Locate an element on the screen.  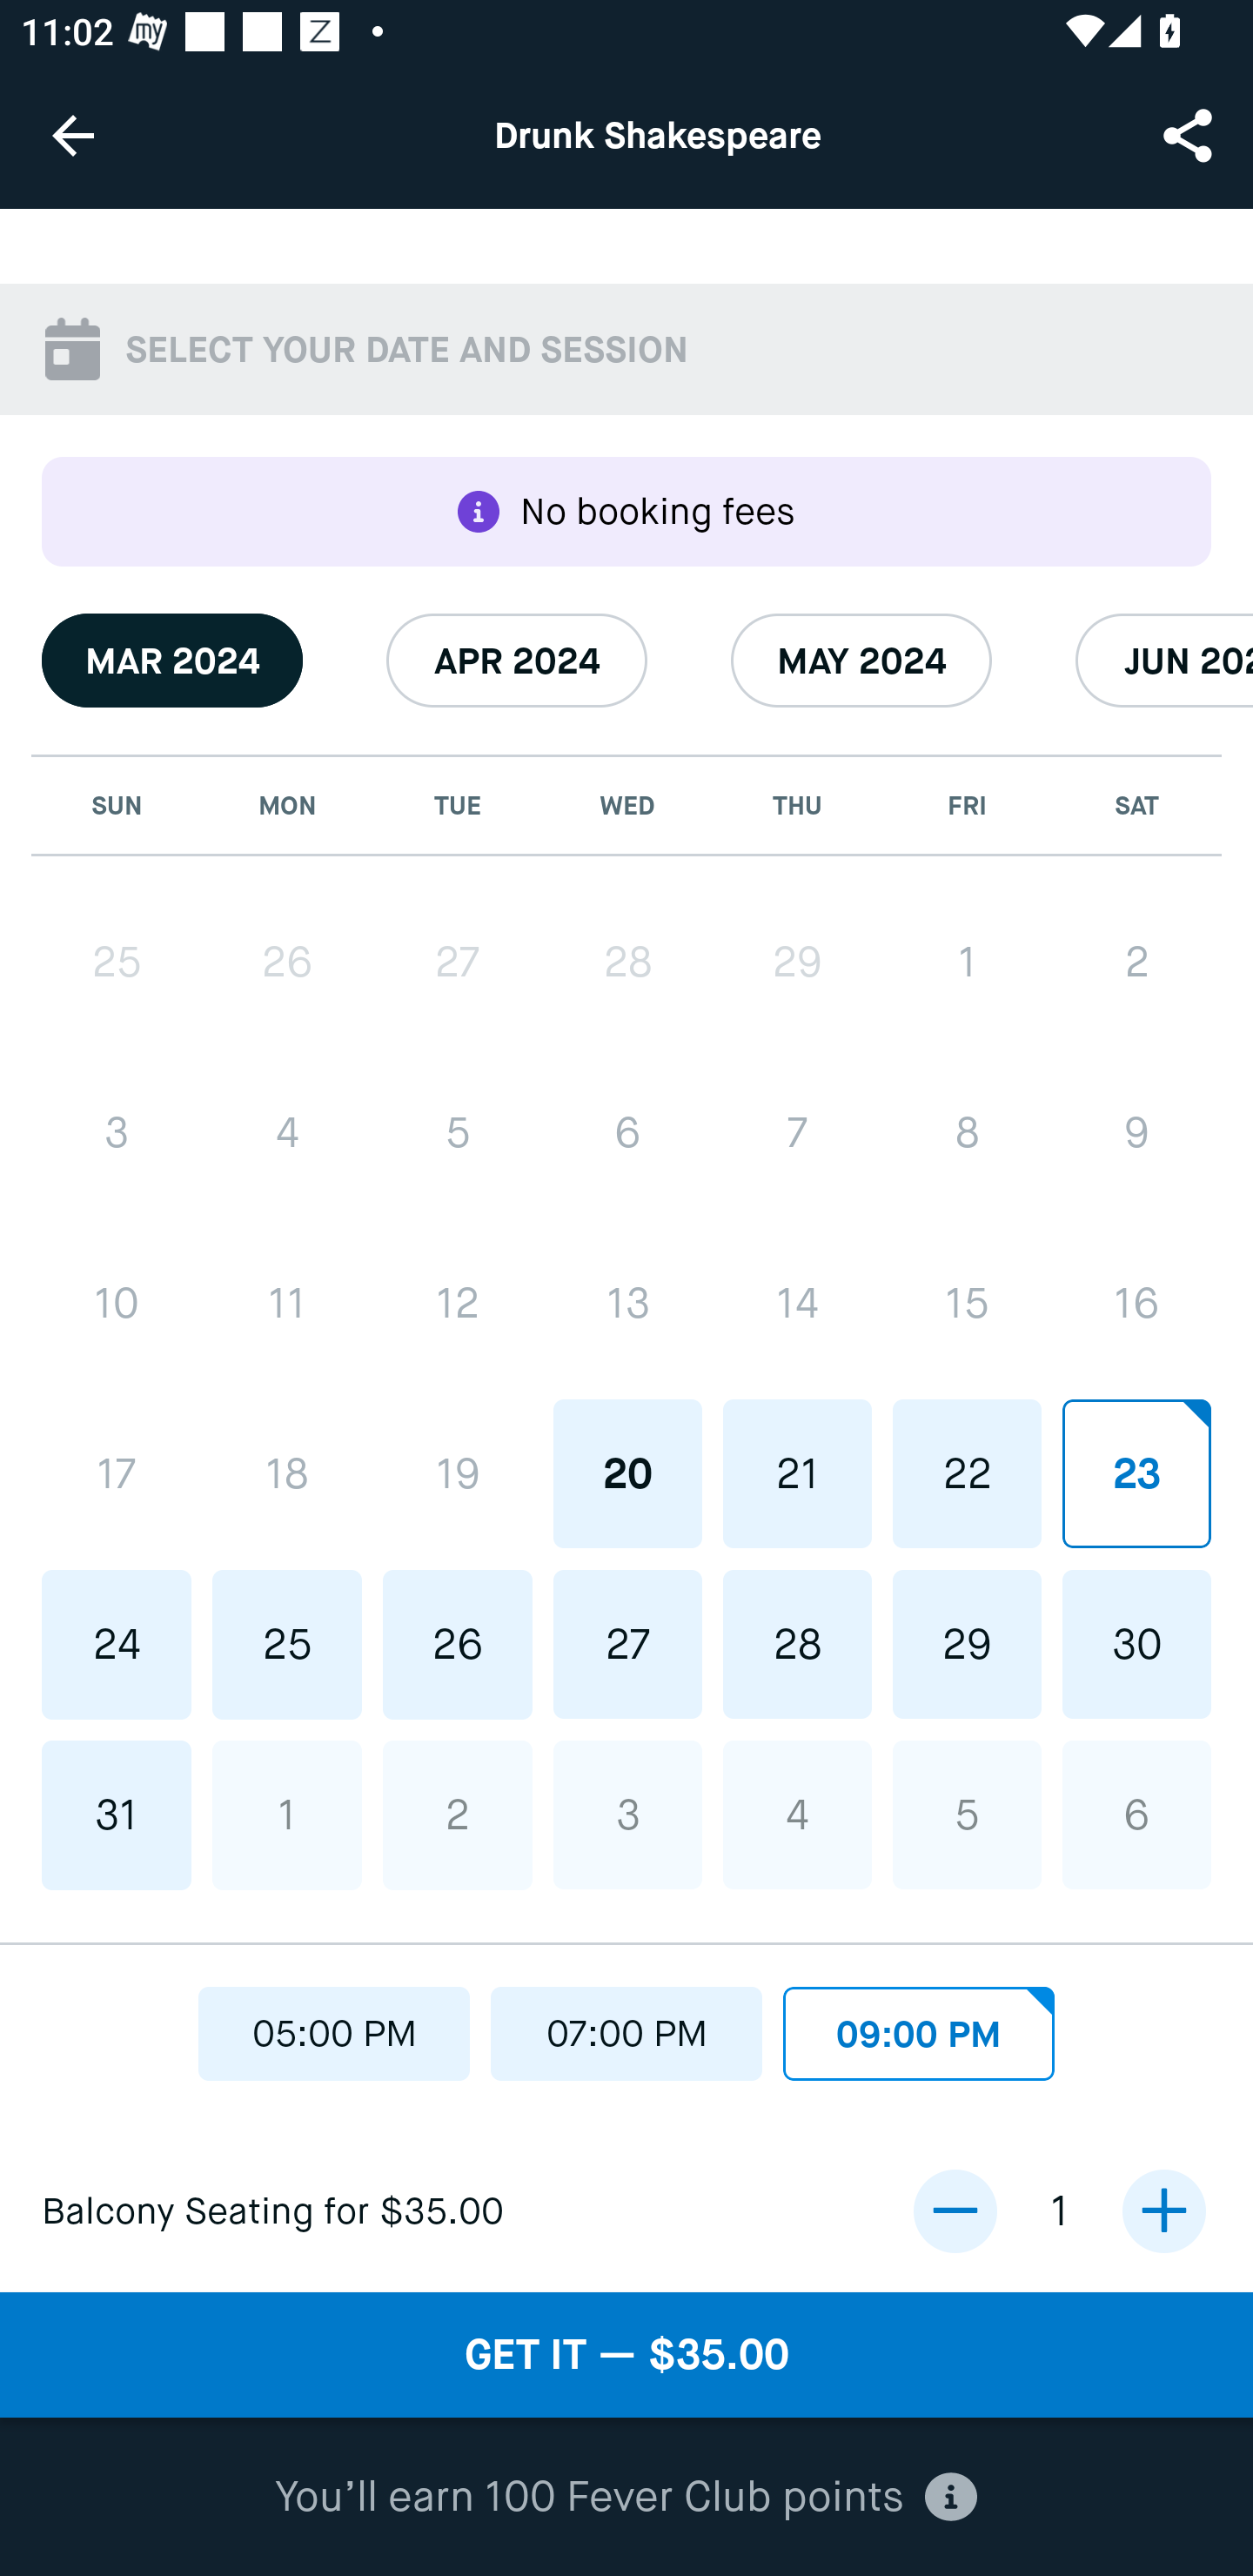
26 is located at coordinates (287, 963).